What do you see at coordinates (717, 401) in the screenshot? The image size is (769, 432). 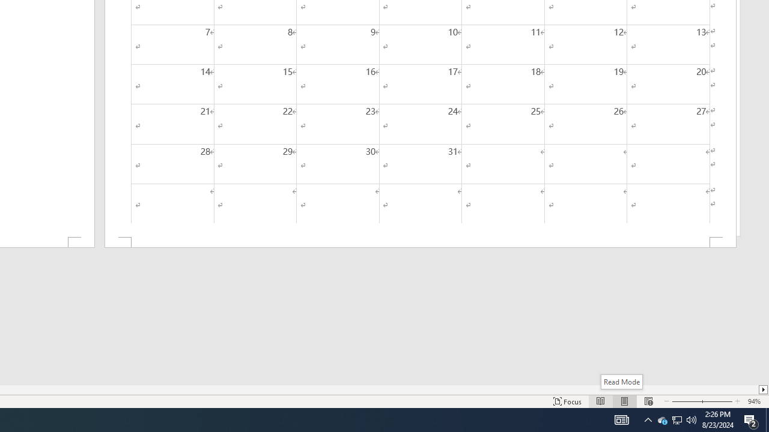 I see `Zoom In` at bounding box center [717, 401].